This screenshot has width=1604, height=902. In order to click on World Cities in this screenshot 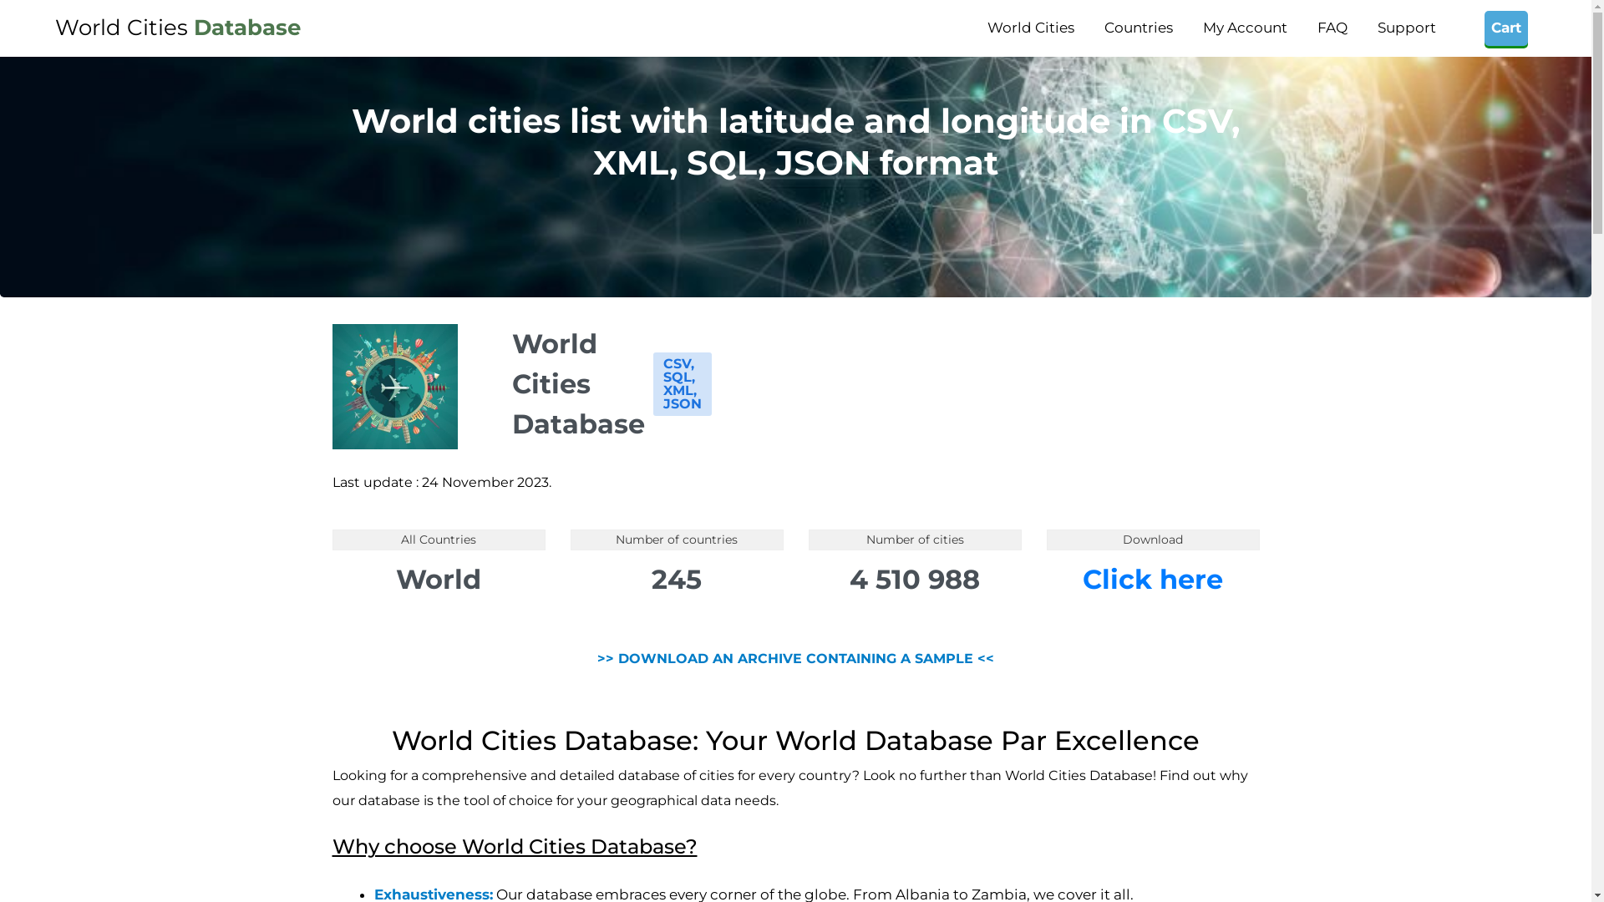, I will do `click(1031, 28)`.